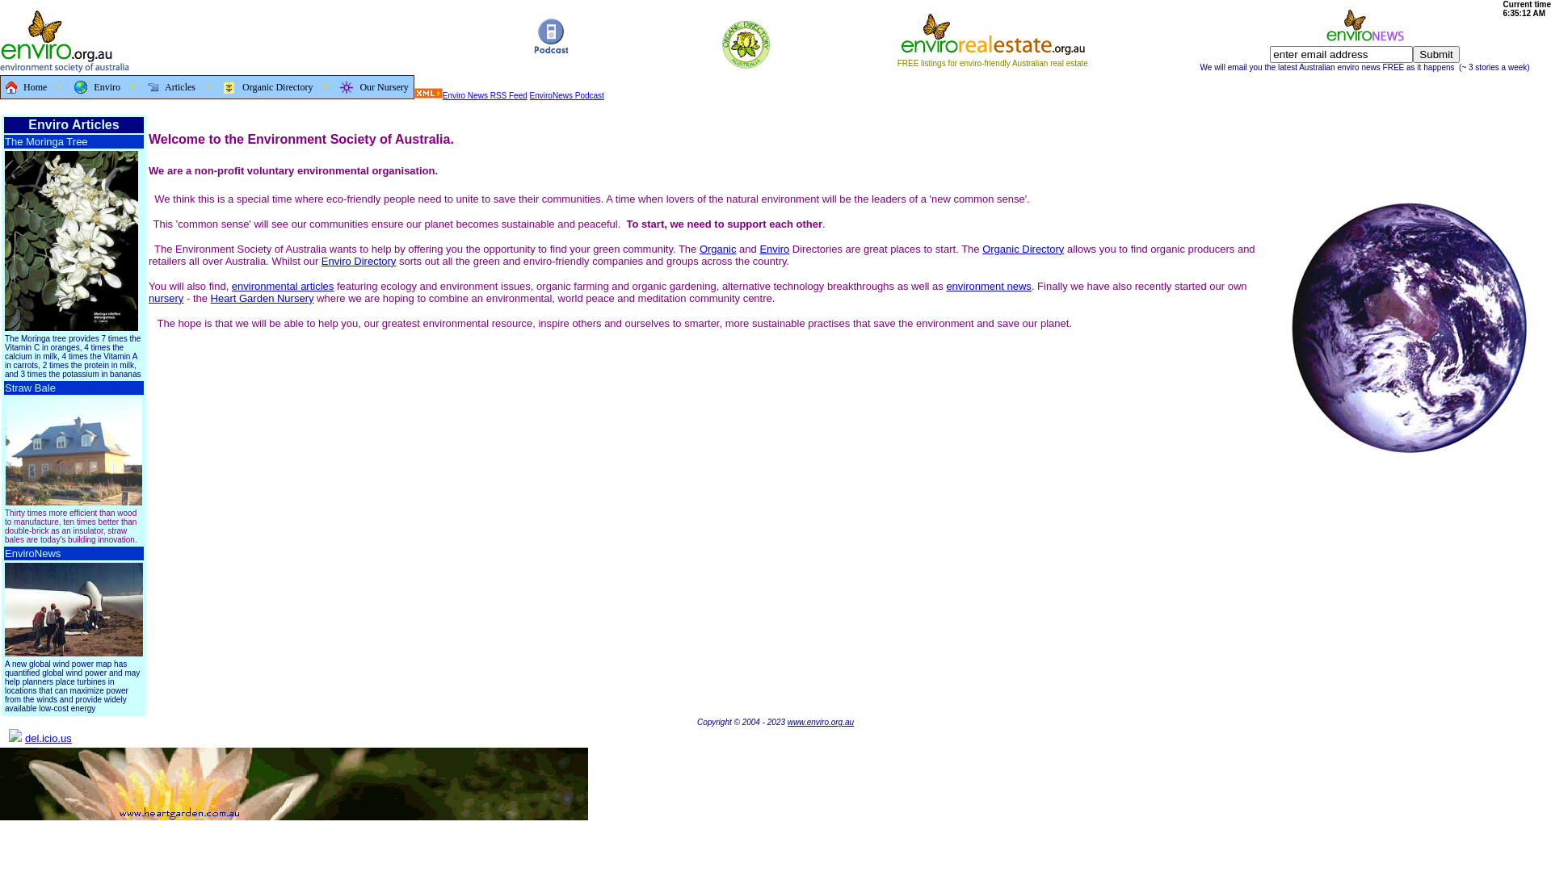 This screenshot has width=1551, height=872. What do you see at coordinates (74, 124) in the screenshot?
I see `Enviro Articles` at bounding box center [74, 124].